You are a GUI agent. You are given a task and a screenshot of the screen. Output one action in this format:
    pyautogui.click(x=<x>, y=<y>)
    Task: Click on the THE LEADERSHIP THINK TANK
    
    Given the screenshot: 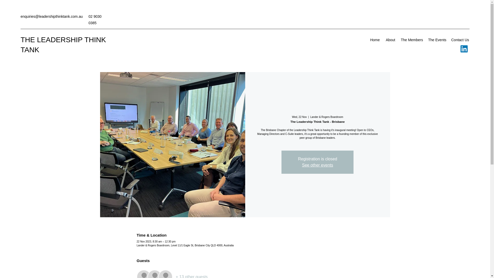 What is the action you would take?
    pyautogui.click(x=63, y=45)
    